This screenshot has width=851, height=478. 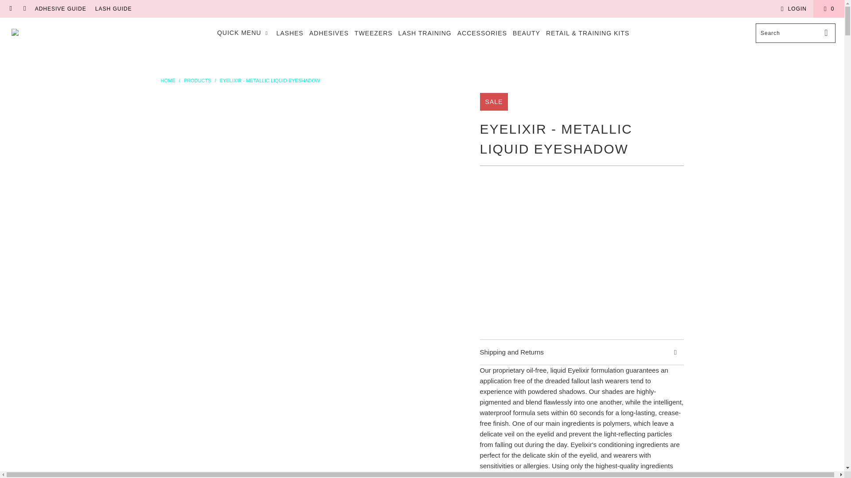 I want to click on Products, so click(x=197, y=81).